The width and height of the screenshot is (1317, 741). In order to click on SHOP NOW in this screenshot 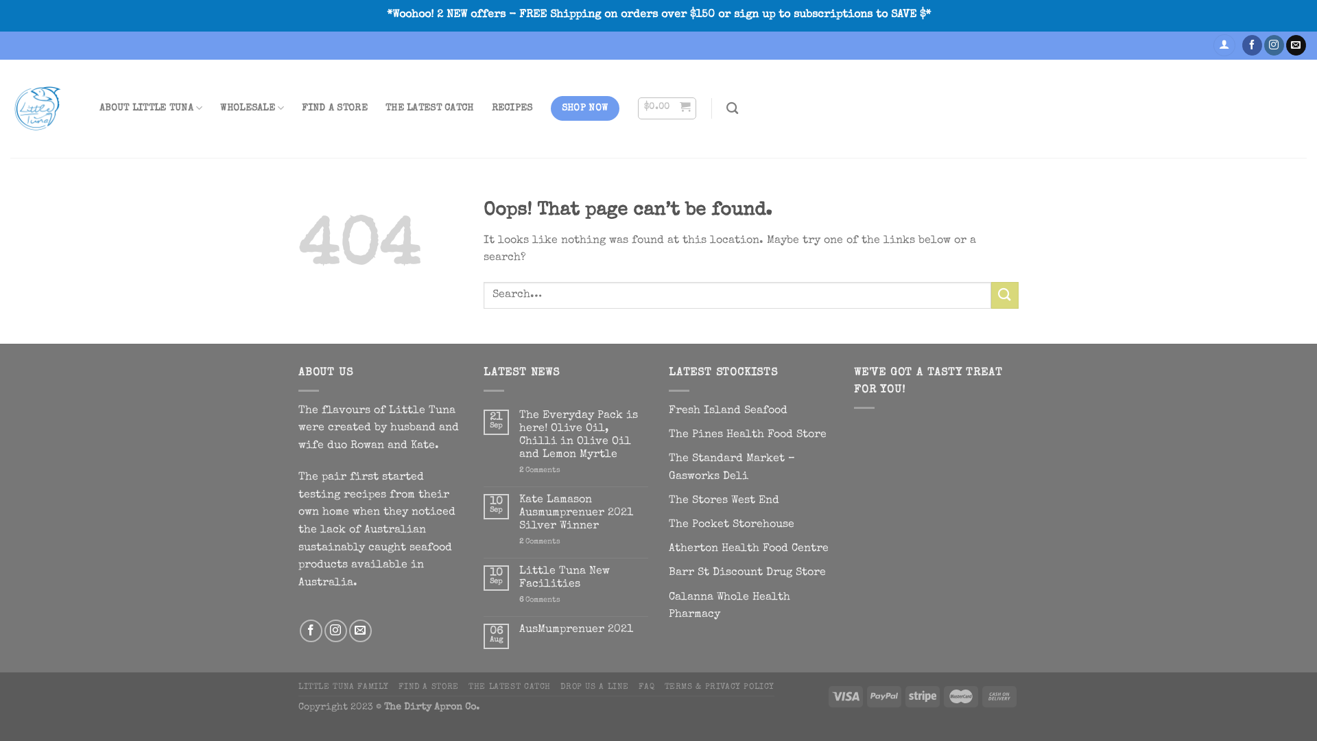, I will do `click(584, 108)`.